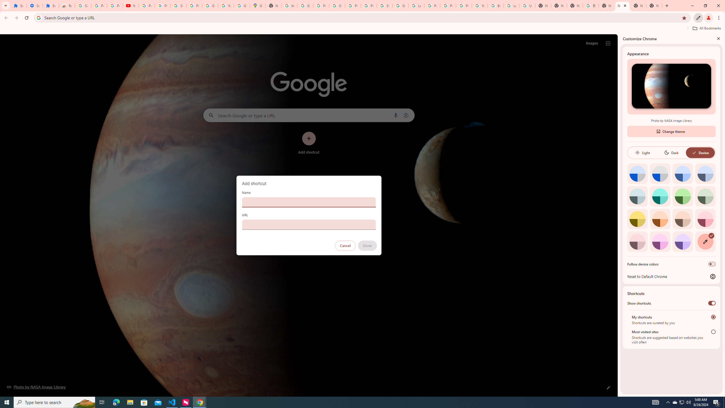 This screenshot has height=408, width=725. What do you see at coordinates (700, 152) in the screenshot?
I see `Device` at bounding box center [700, 152].